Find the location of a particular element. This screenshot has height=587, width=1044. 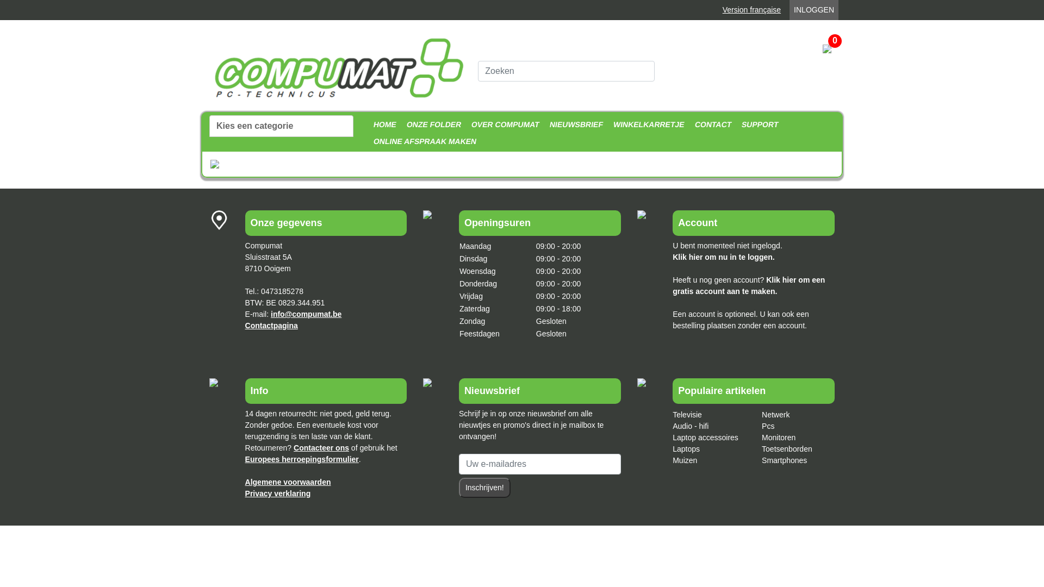

Toetsenborden is located at coordinates (787, 449).